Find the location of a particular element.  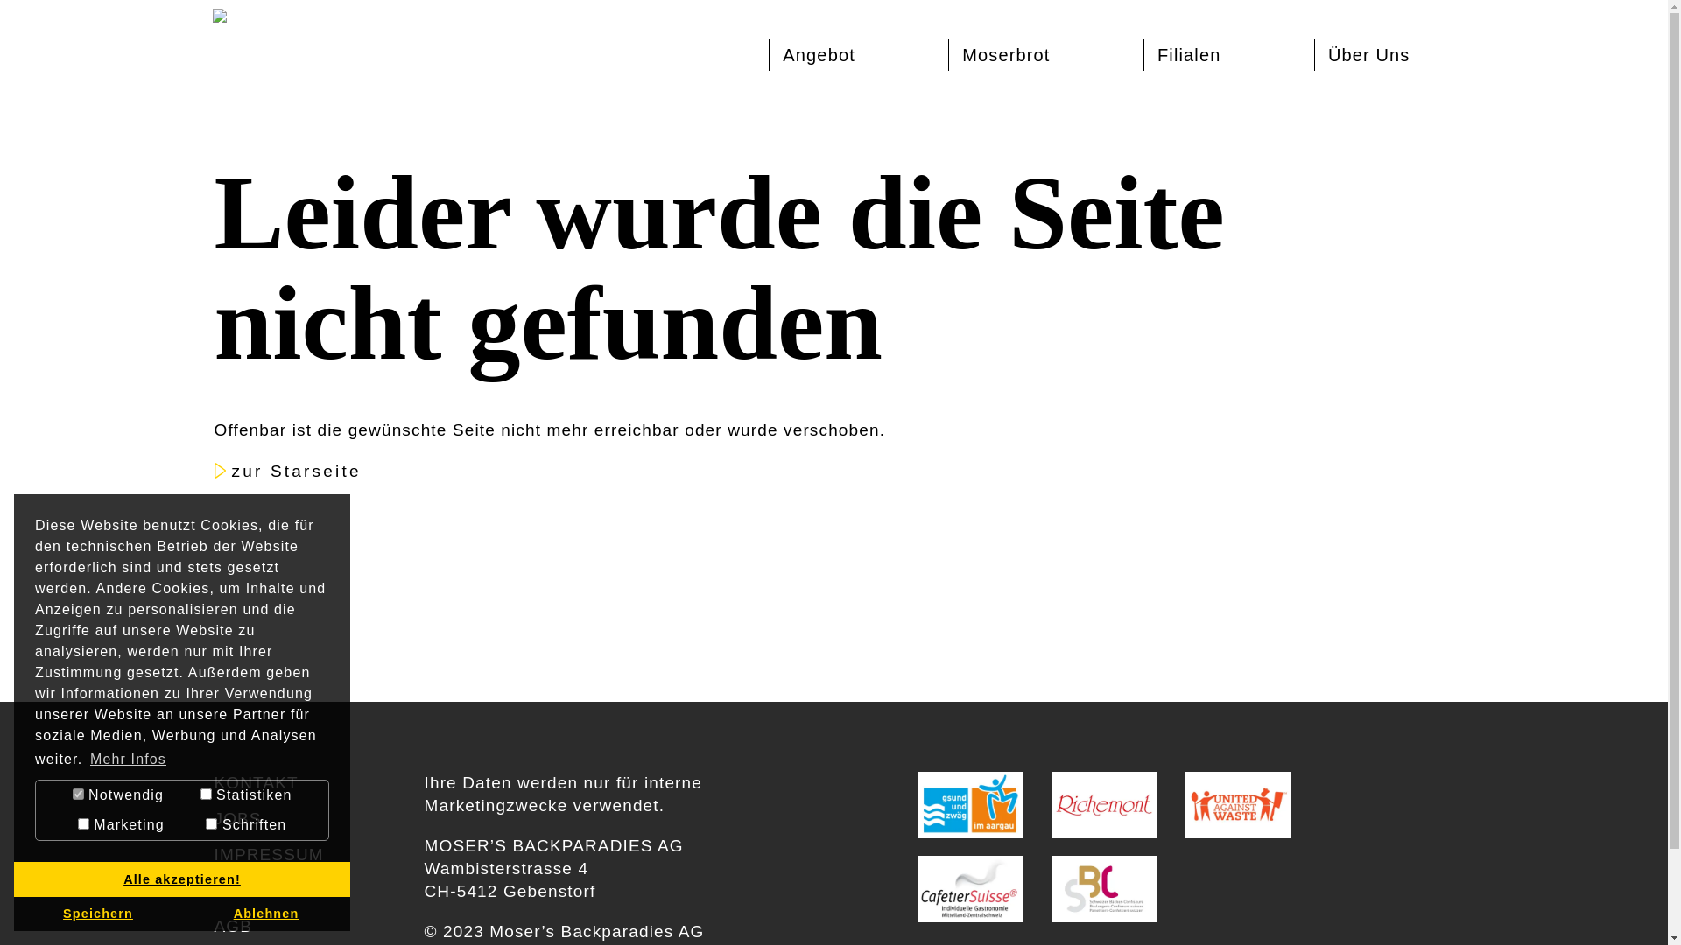

DATENSCHUTZ is located at coordinates (280, 889).